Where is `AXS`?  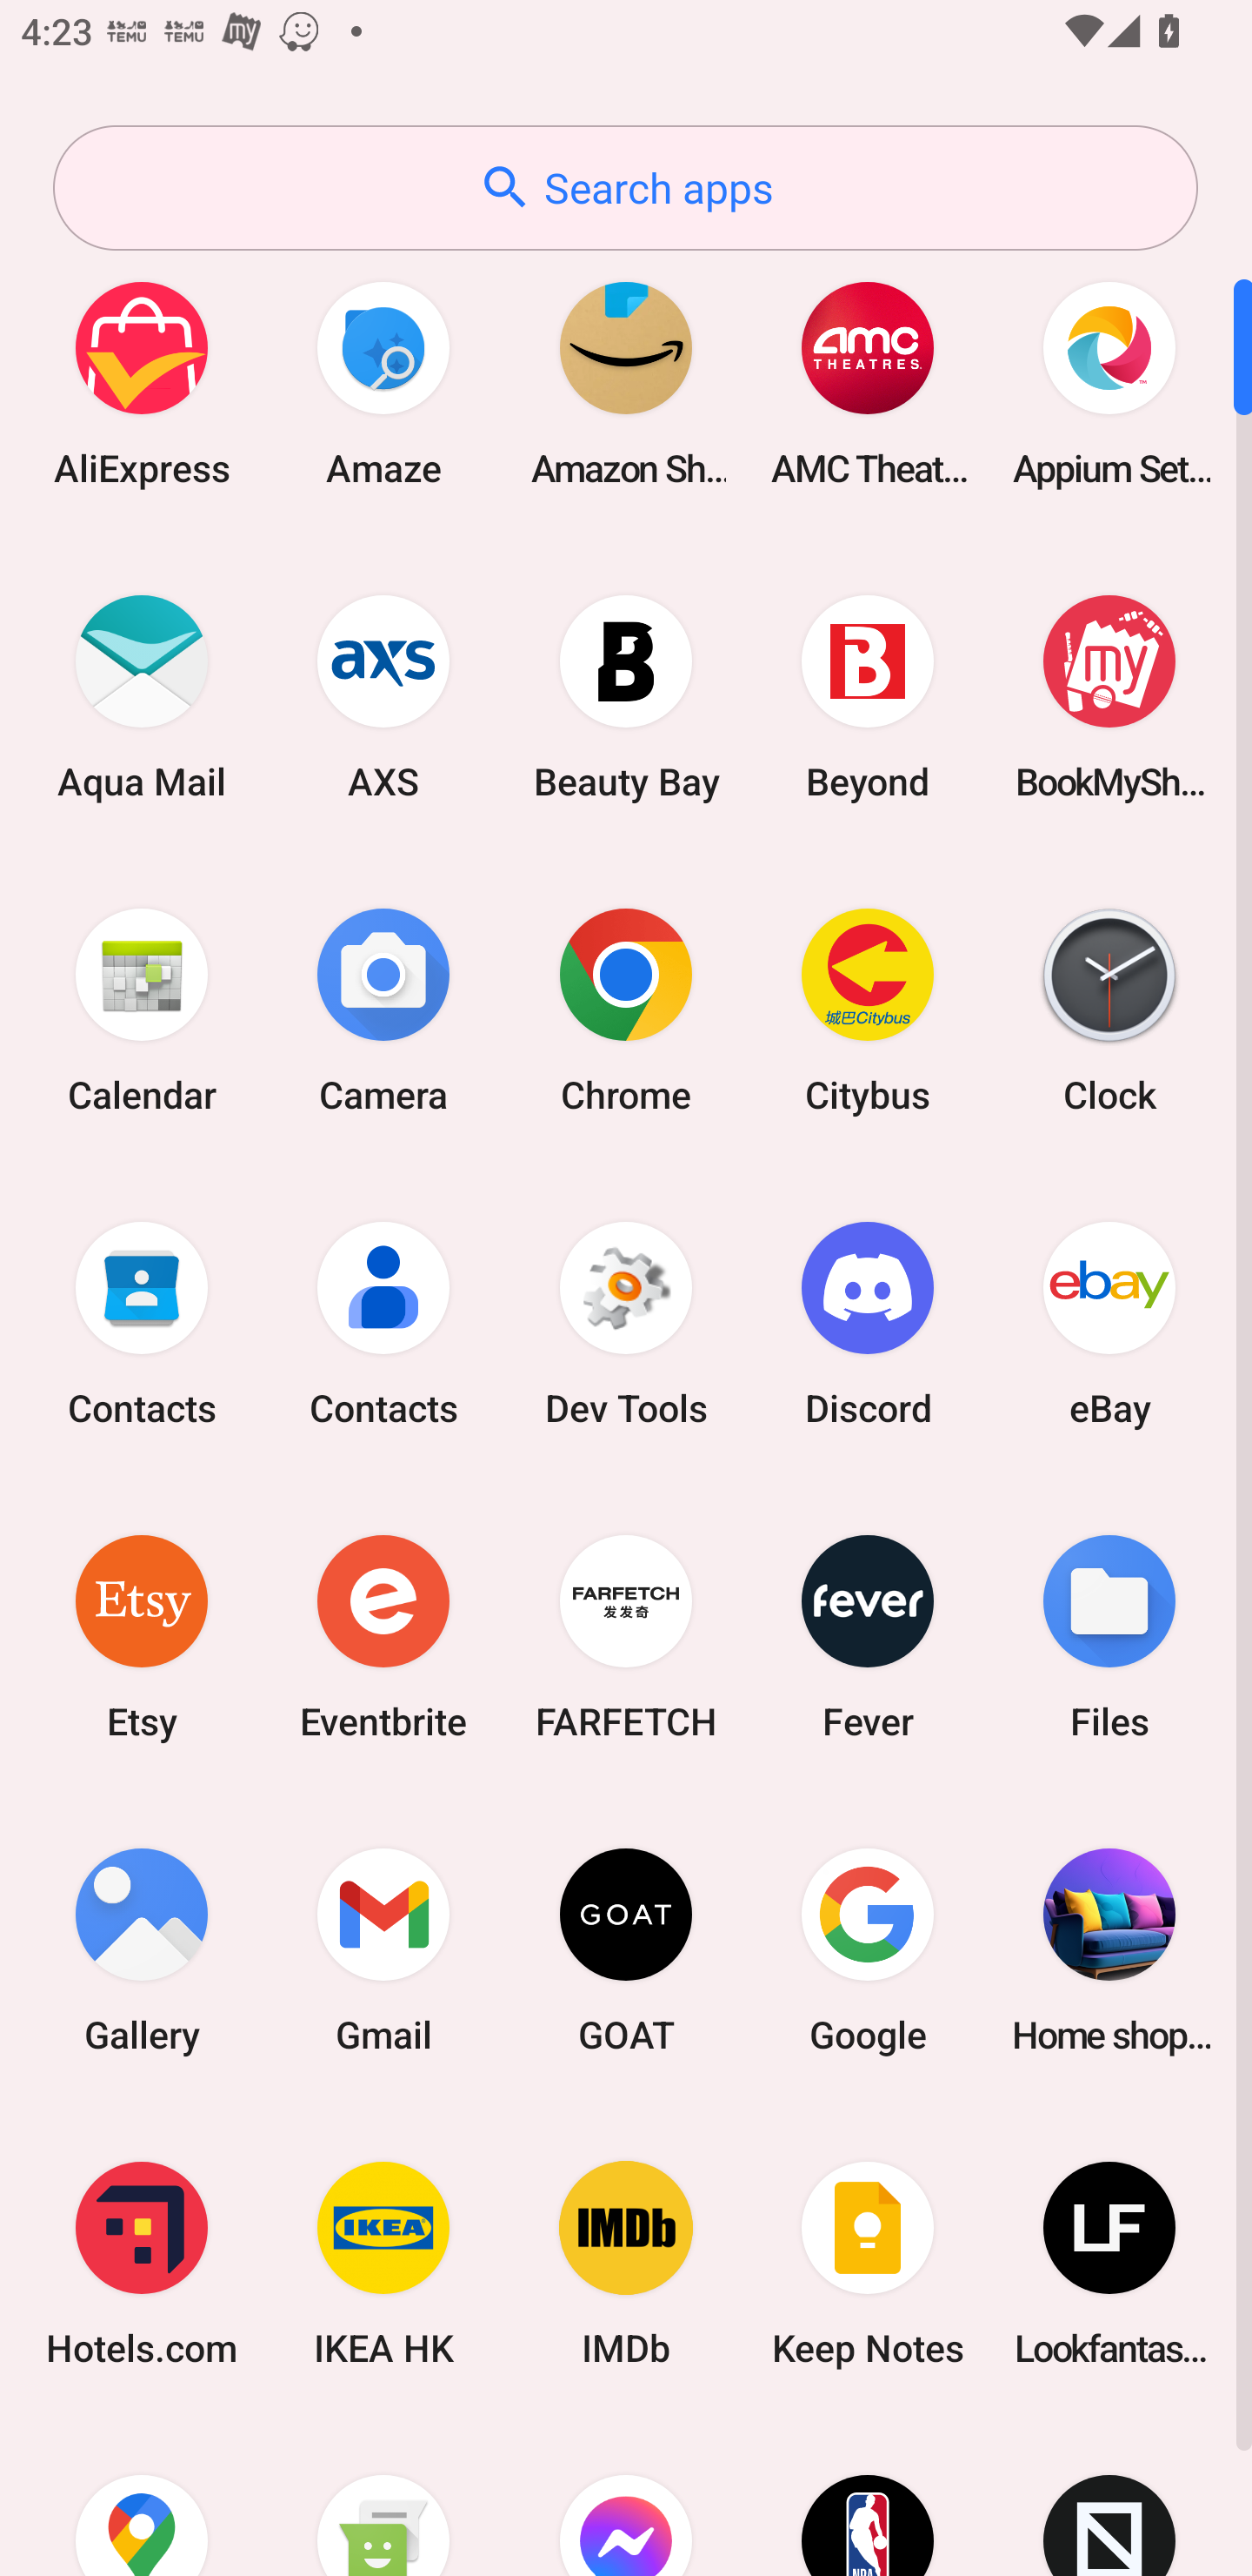
AXS is located at coordinates (383, 696).